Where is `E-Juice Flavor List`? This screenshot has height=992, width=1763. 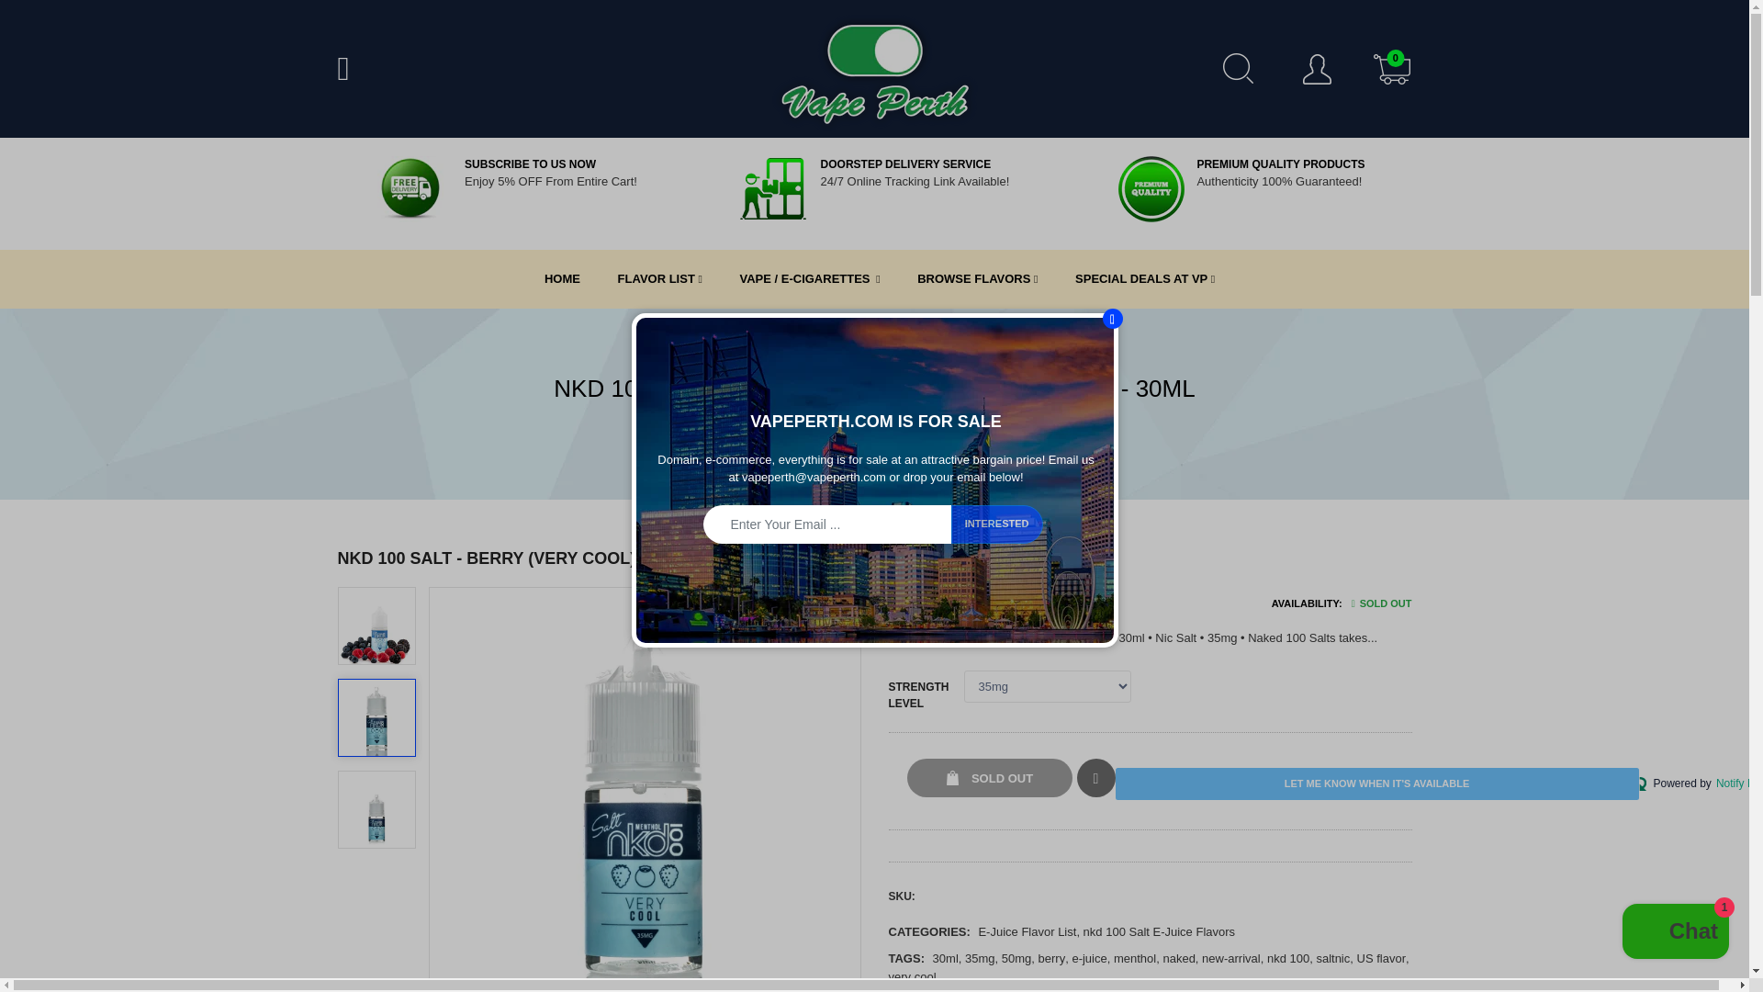 E-Juice Flavor List is located at coordinates (1027, 931).